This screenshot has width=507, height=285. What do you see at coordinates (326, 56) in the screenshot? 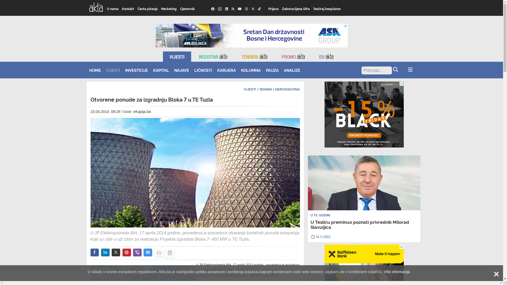
I see `EU` at bounding box center [326, 56].